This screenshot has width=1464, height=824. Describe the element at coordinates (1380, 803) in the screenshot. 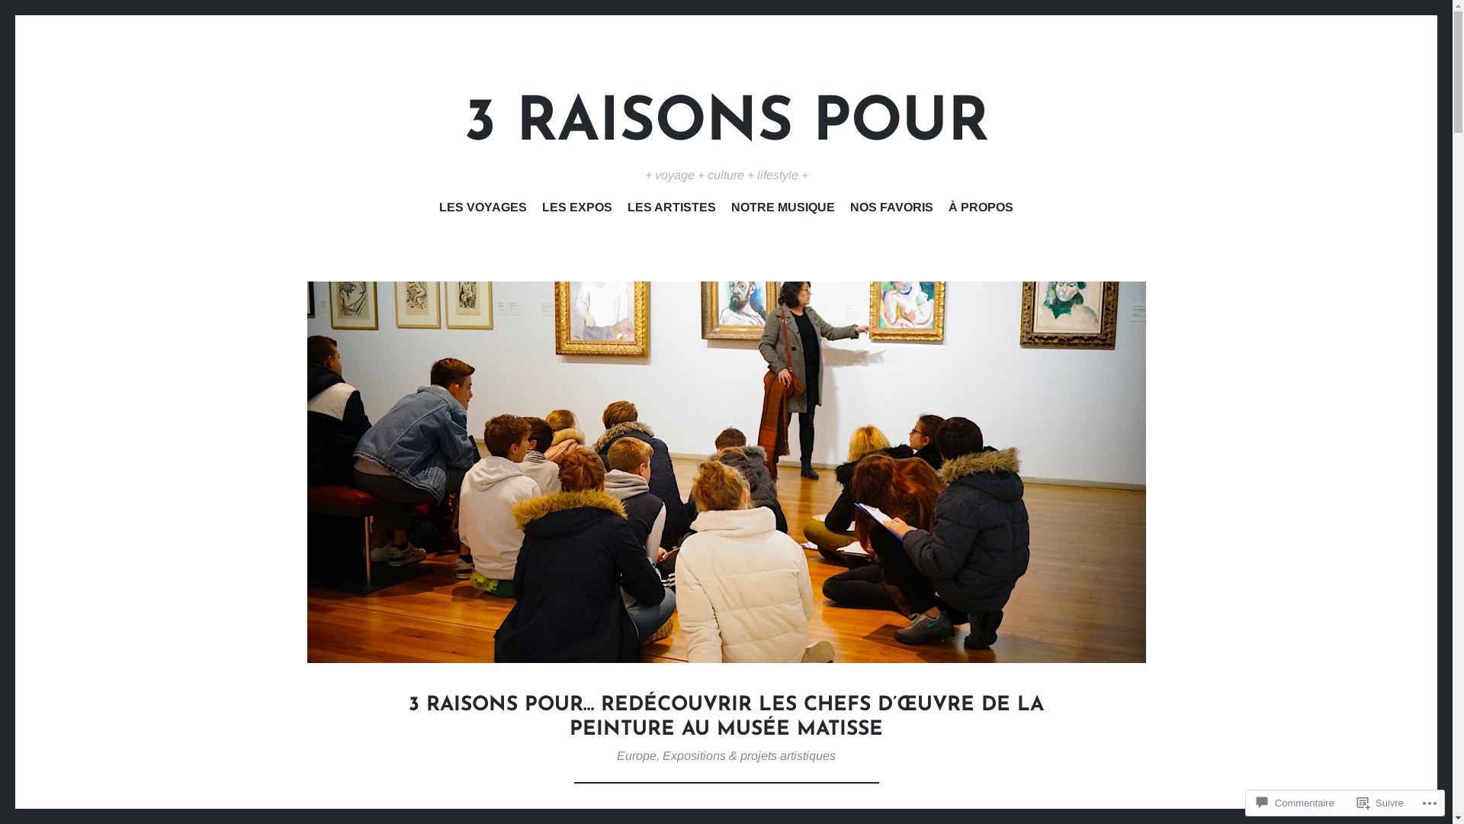

I see `Suivre` at that location.